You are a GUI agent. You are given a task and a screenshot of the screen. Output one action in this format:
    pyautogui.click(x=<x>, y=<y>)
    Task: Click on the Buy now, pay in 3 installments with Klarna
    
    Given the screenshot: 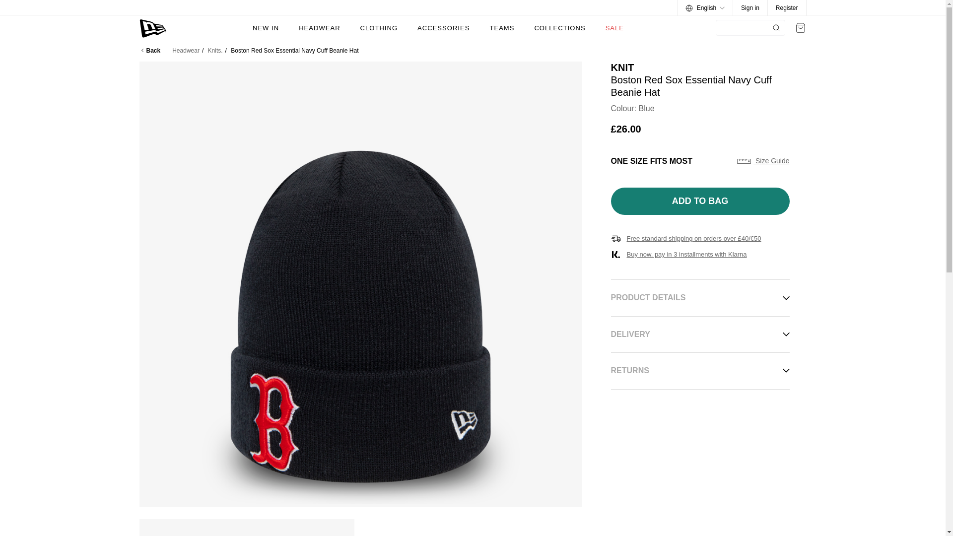 What is the action you would take?
    pyautogui.click(x=700, y=254)
    